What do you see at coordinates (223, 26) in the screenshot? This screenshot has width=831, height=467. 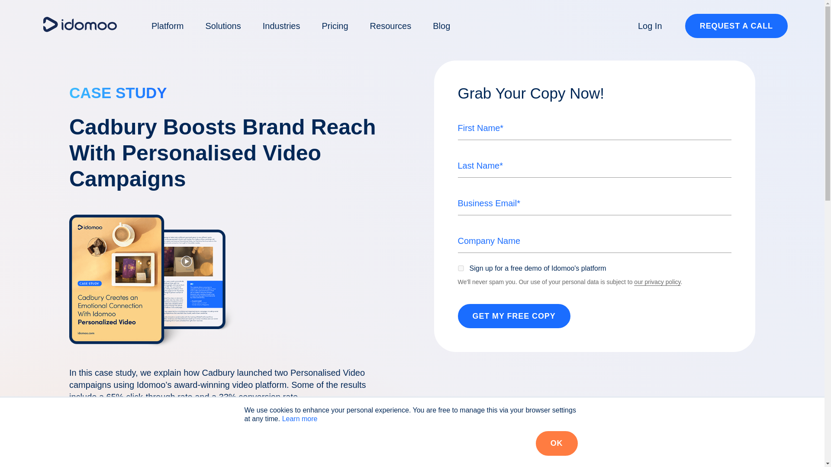 I see `Solutions` at bounding box center [223, 26].